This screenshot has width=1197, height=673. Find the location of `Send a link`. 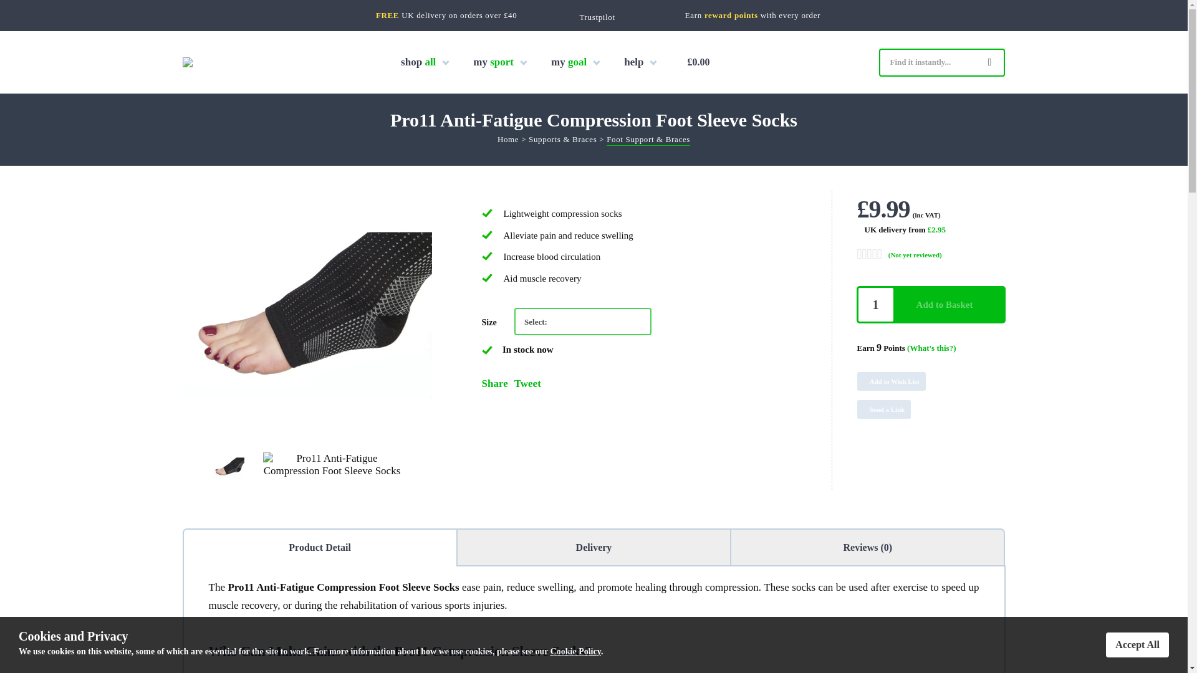

Send a link is located at coordinates (931, 404).